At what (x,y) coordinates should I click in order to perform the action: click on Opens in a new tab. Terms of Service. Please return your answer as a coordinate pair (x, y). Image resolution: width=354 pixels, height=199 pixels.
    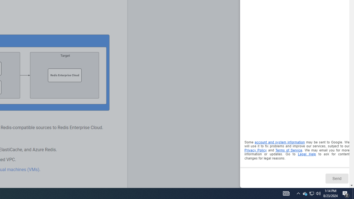
    Looking at the image, I should click on (289, 150).